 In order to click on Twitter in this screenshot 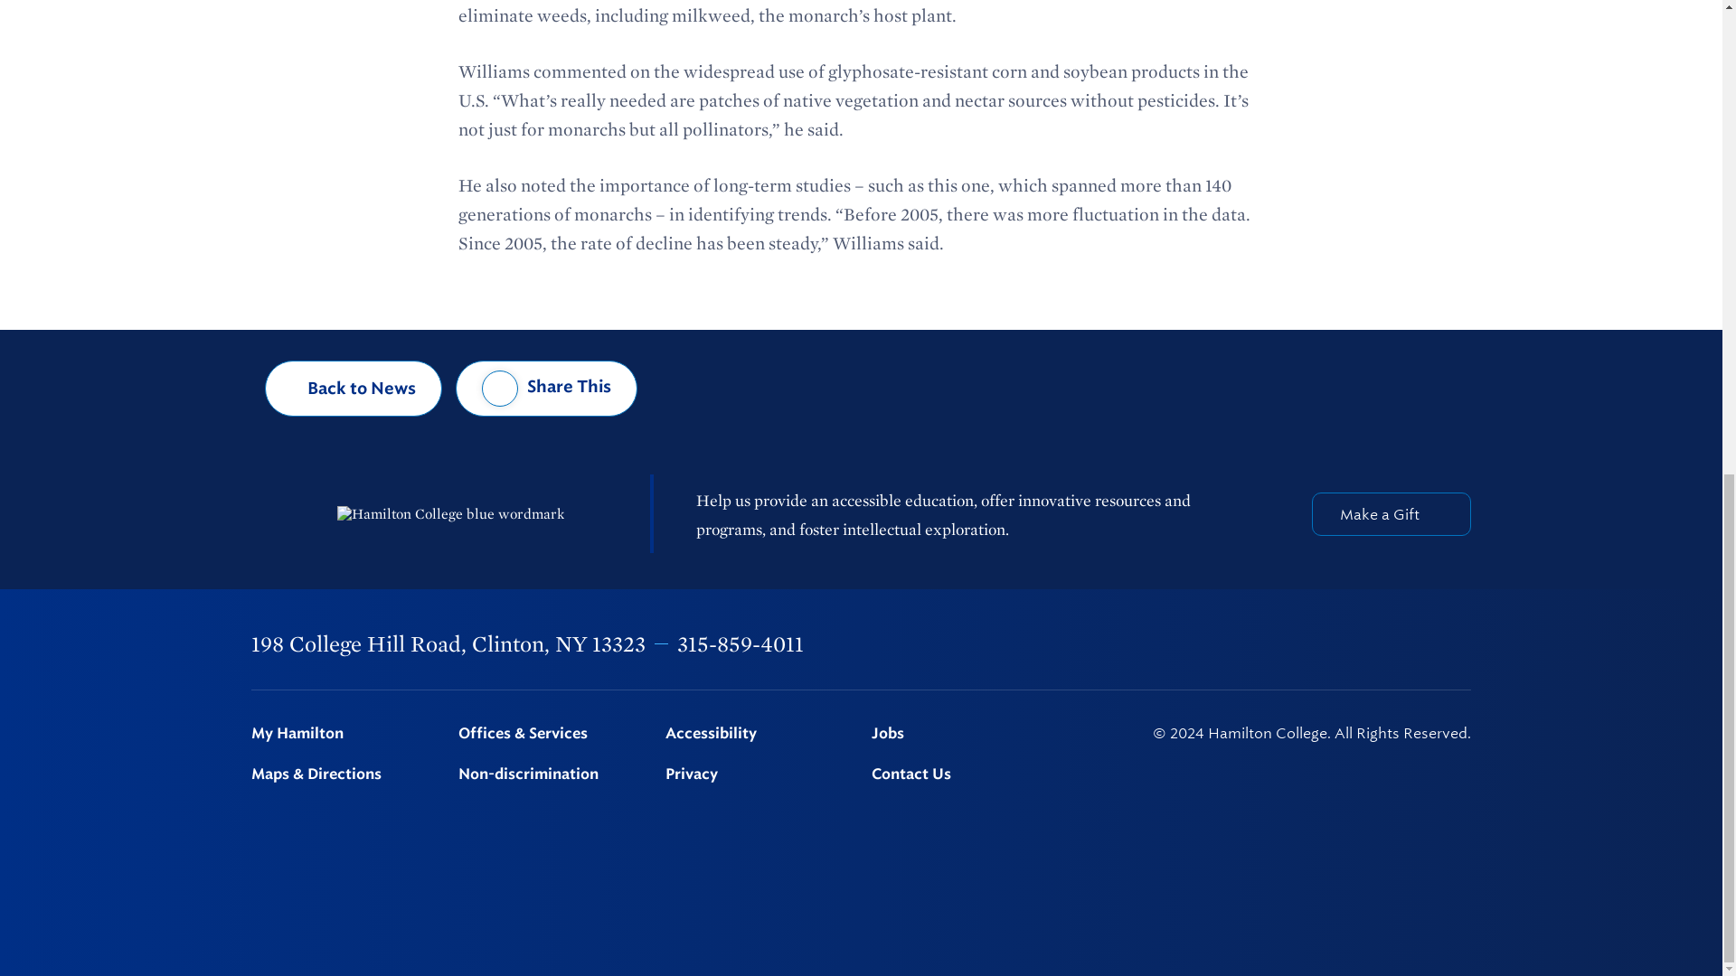, I will do `click(1275, 644)`.